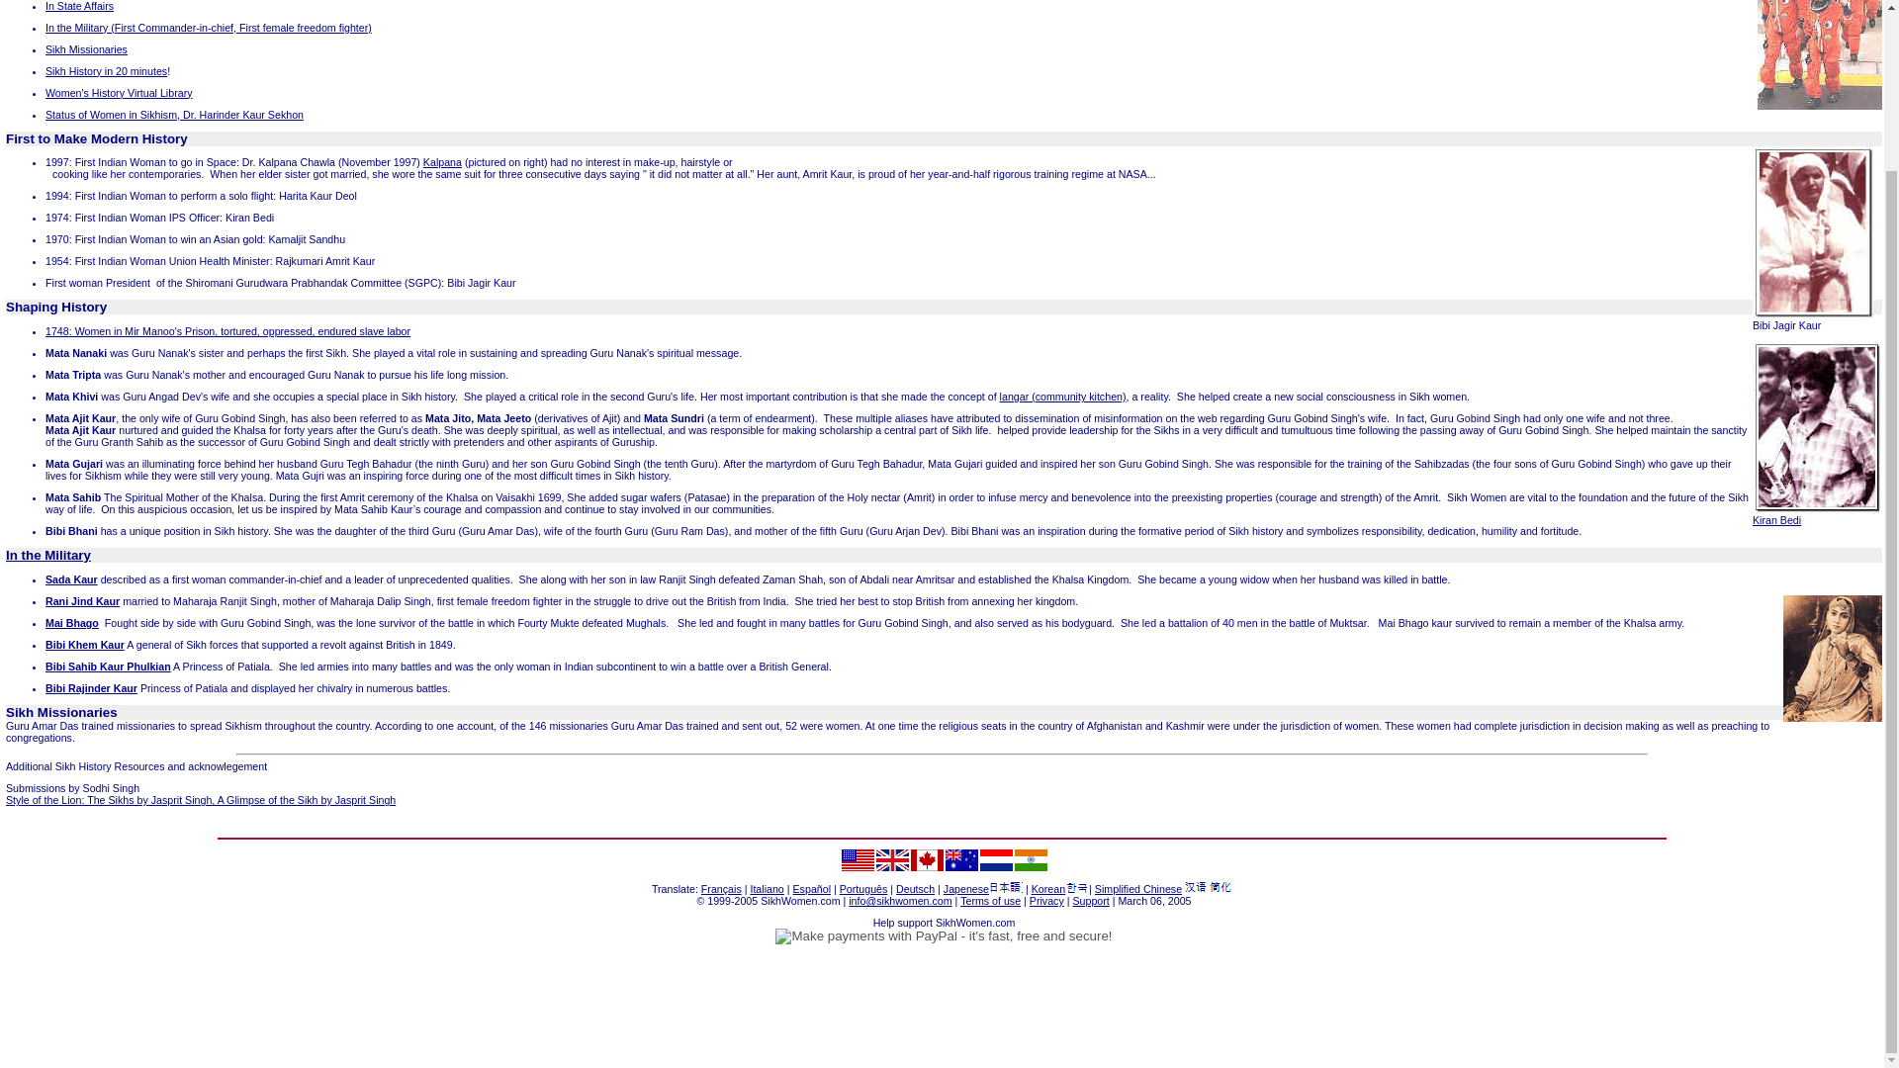 This screenshot has width=1899, height=1068. What do you see at coordinates (71, 578) in the screenshot?
I see `Sada Kaur` at bounding box center [71, 578].